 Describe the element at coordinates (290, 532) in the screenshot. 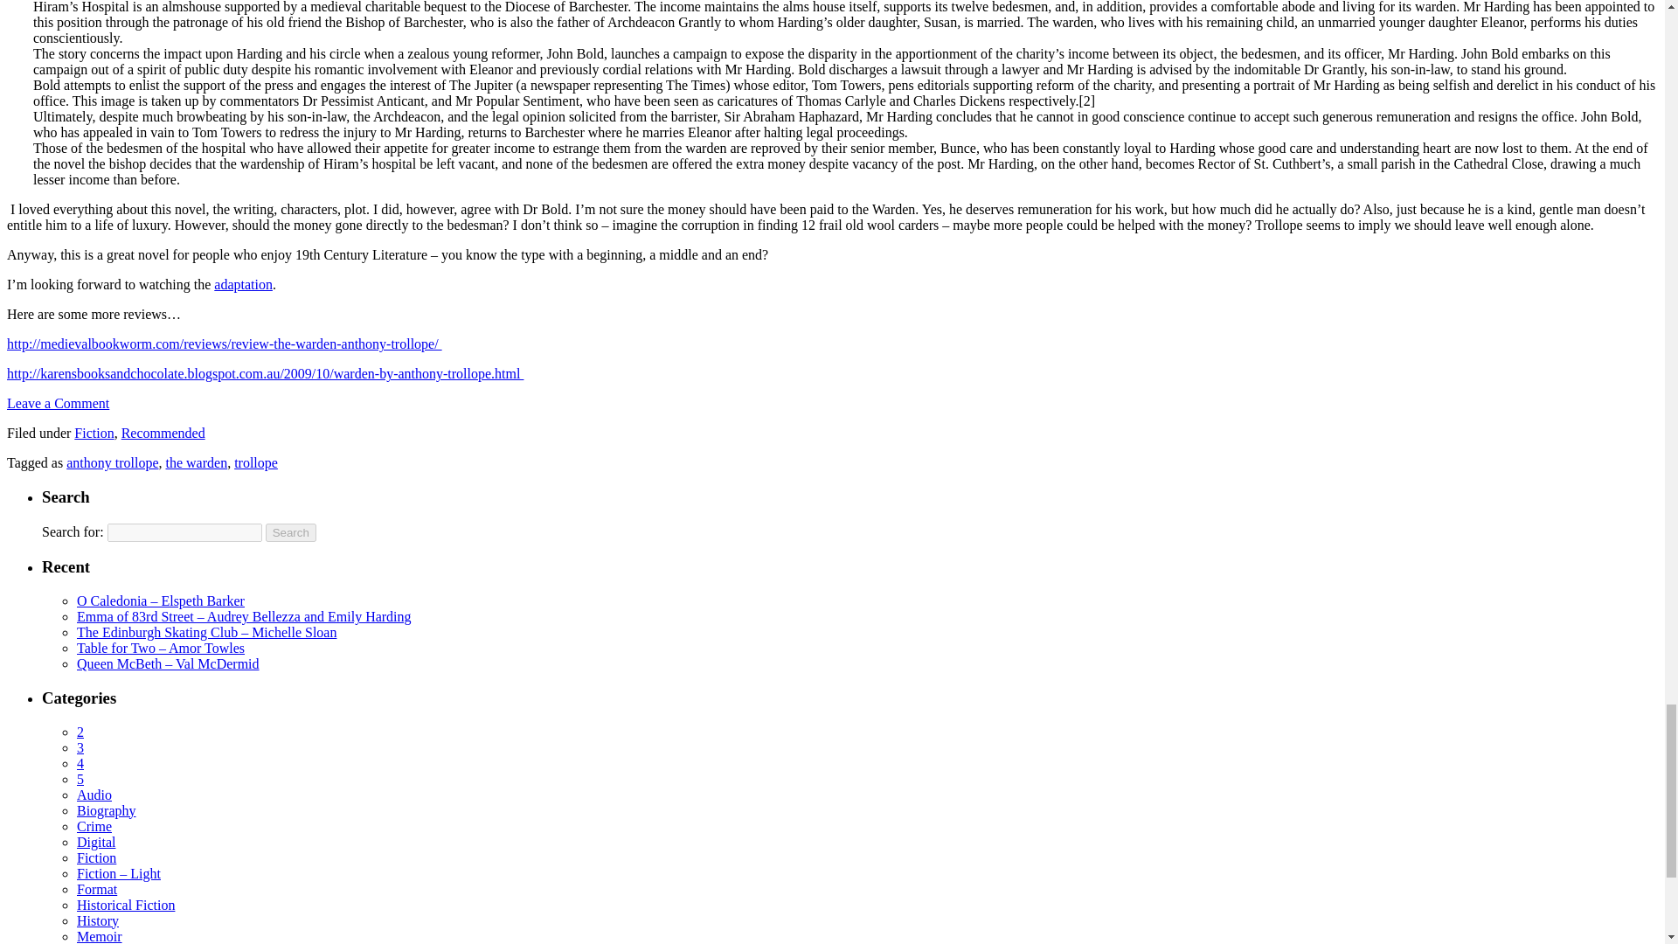

I see `Search` at that location.